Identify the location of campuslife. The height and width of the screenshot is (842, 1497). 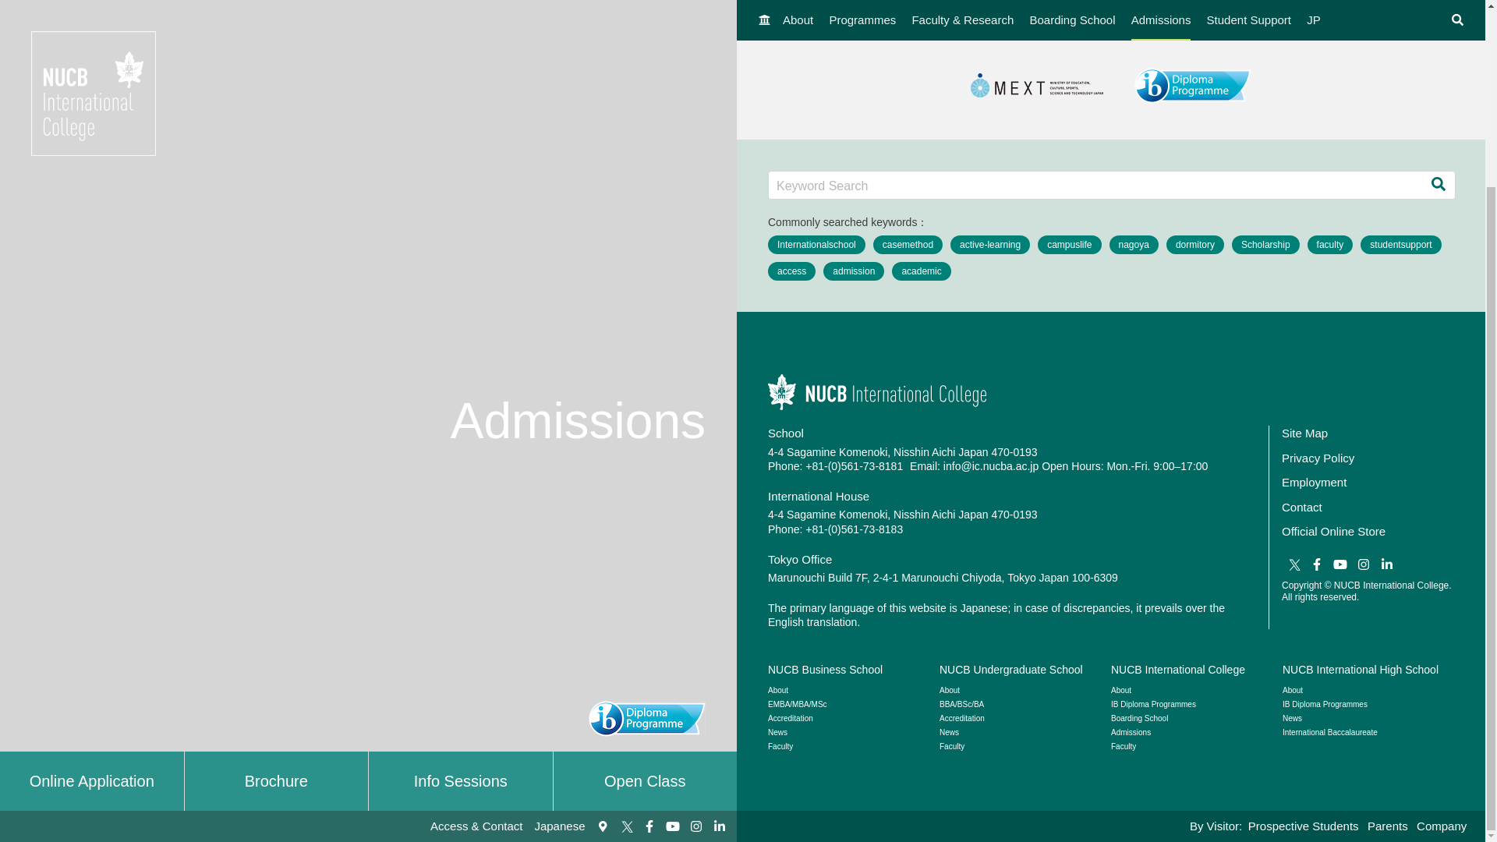
(1068, 245).